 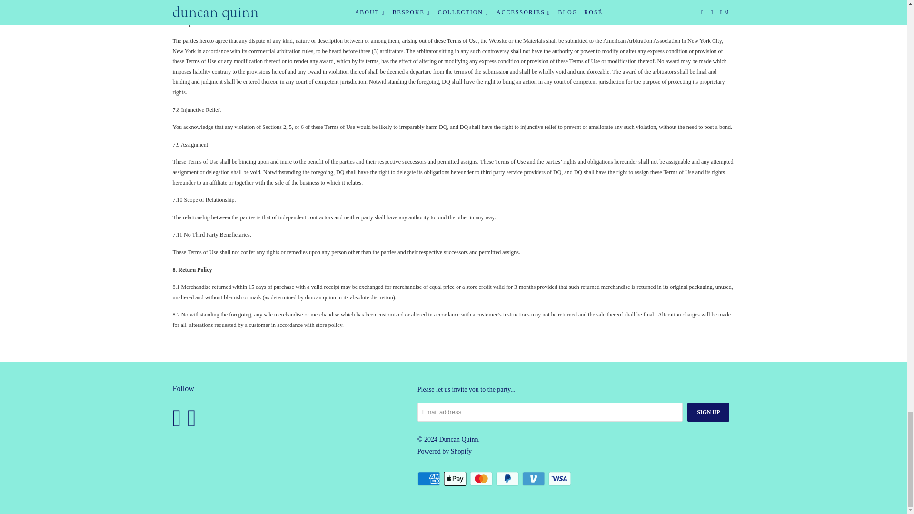 What do you see at coordinates (430, 479) in the screenshot?
I see `American Express` at bounding box center [430, 479].